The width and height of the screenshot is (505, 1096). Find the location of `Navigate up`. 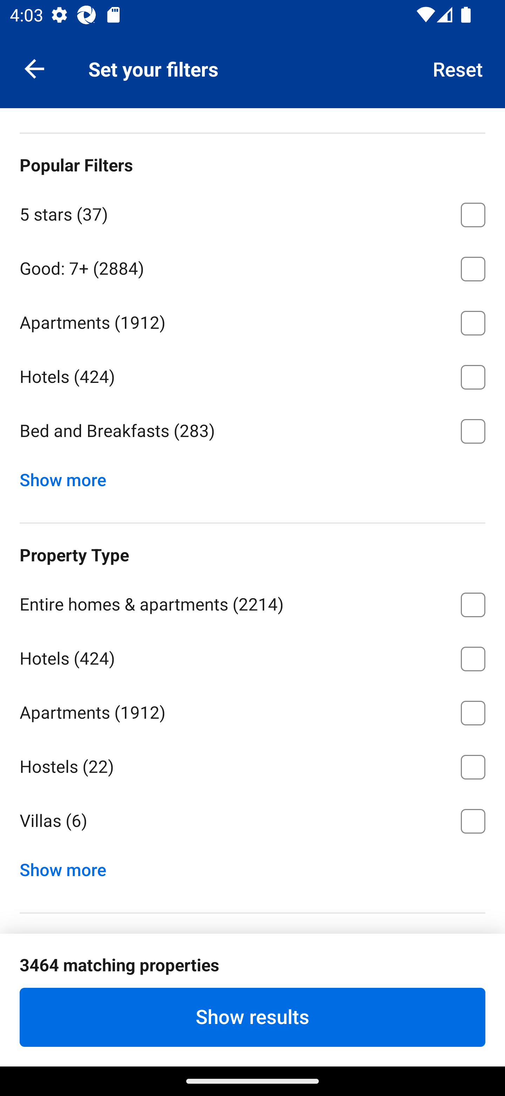

Navigate up is located at coordinates (34, 68).